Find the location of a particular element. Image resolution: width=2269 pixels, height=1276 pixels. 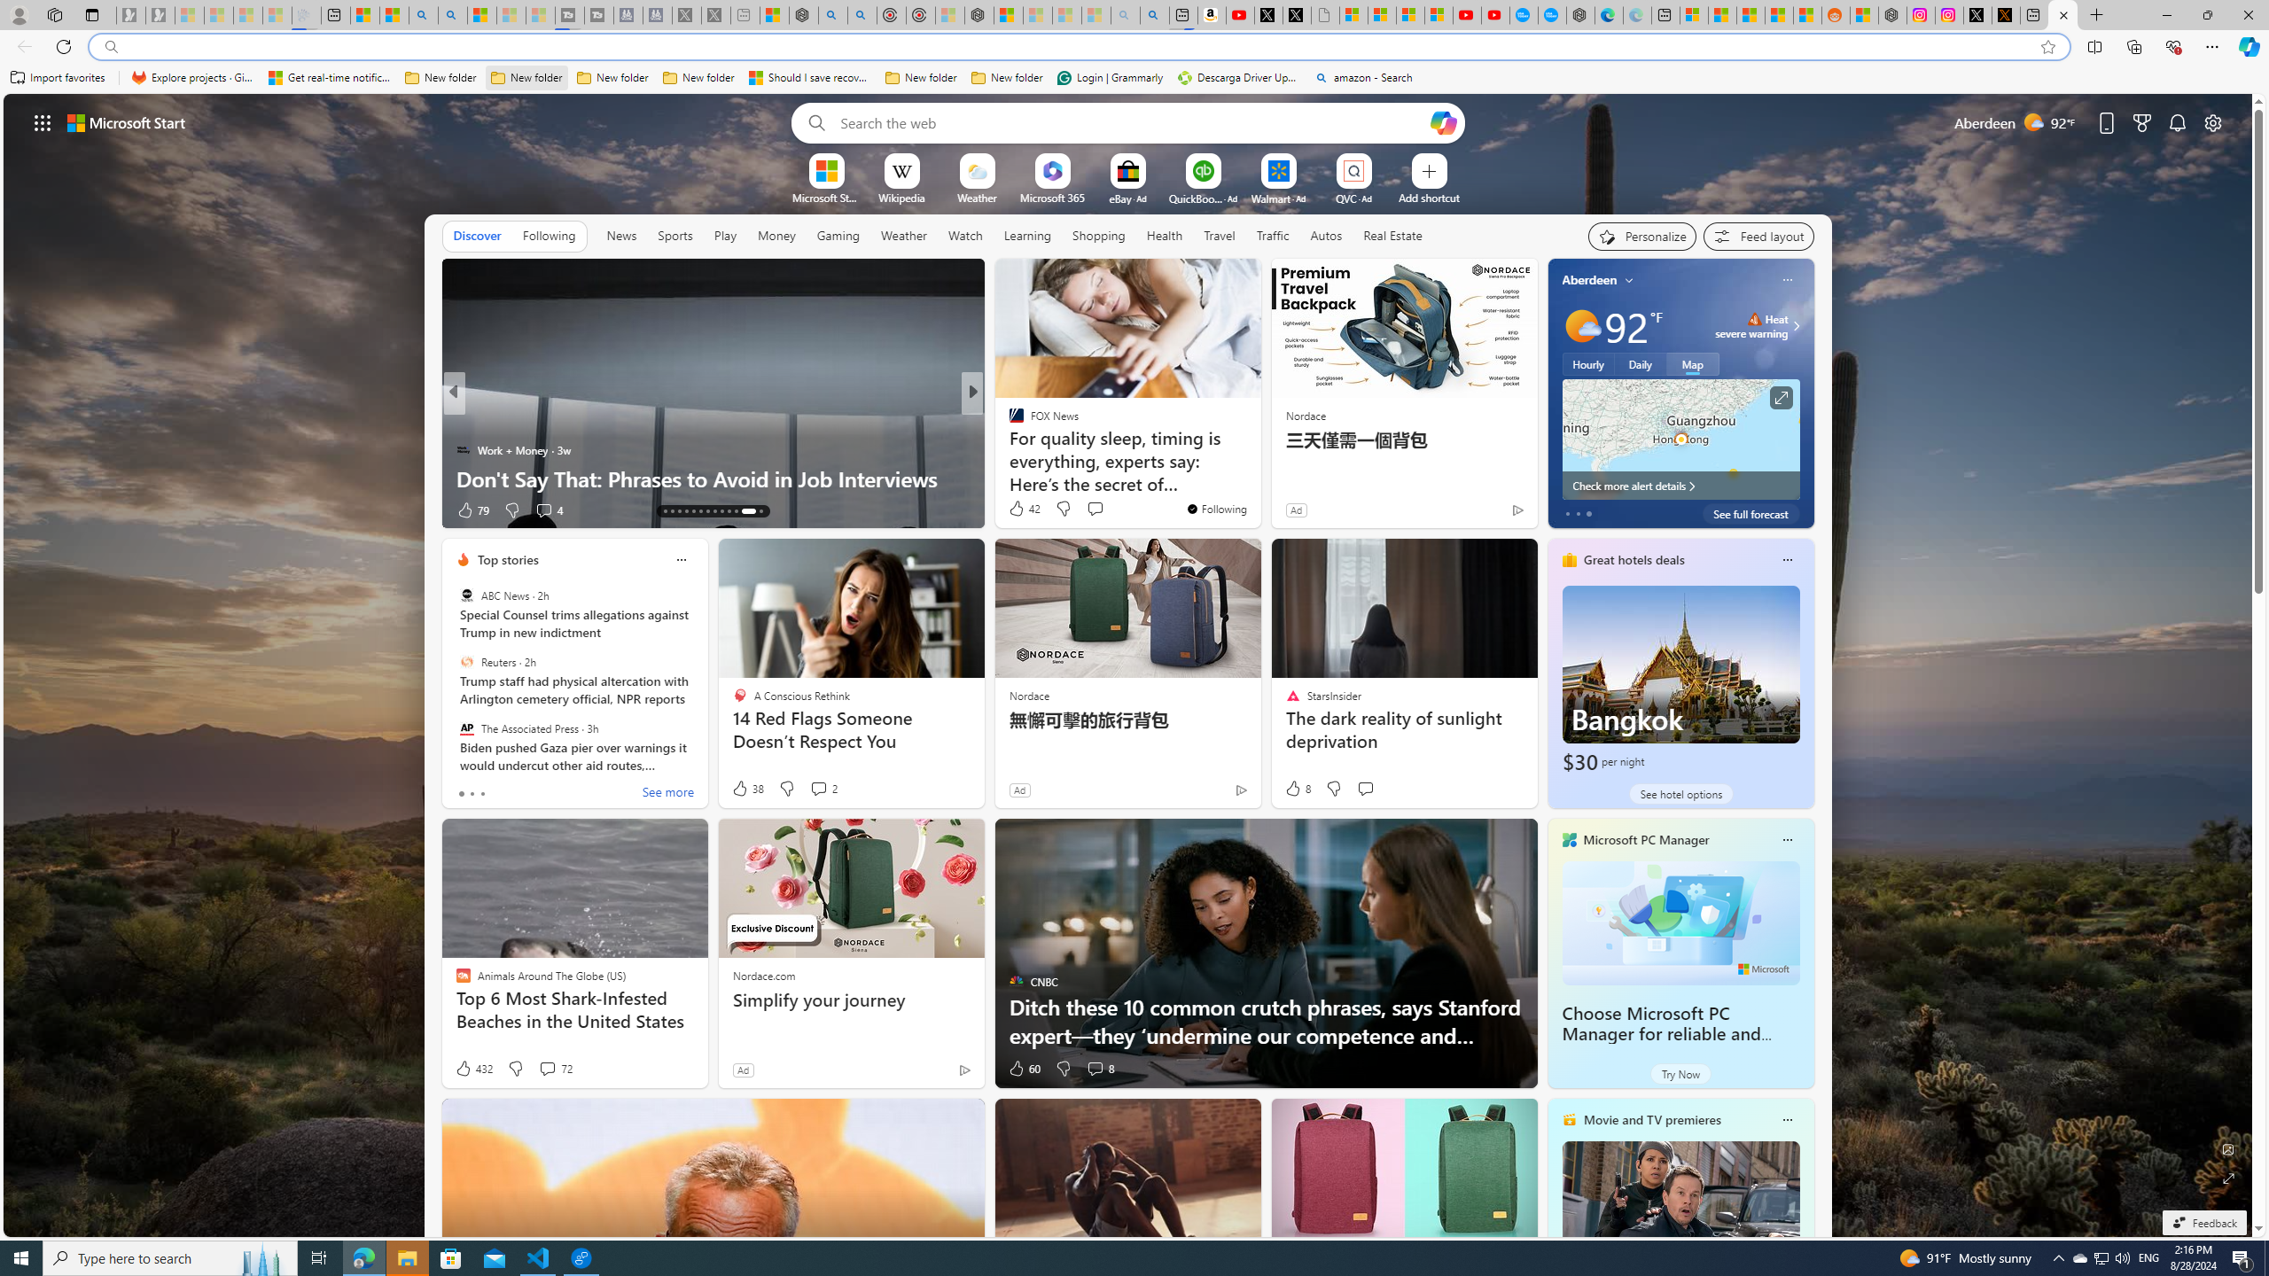

Shanghai, China Weather trends | Microsoft Weather is located at coordinates (1806, 15).